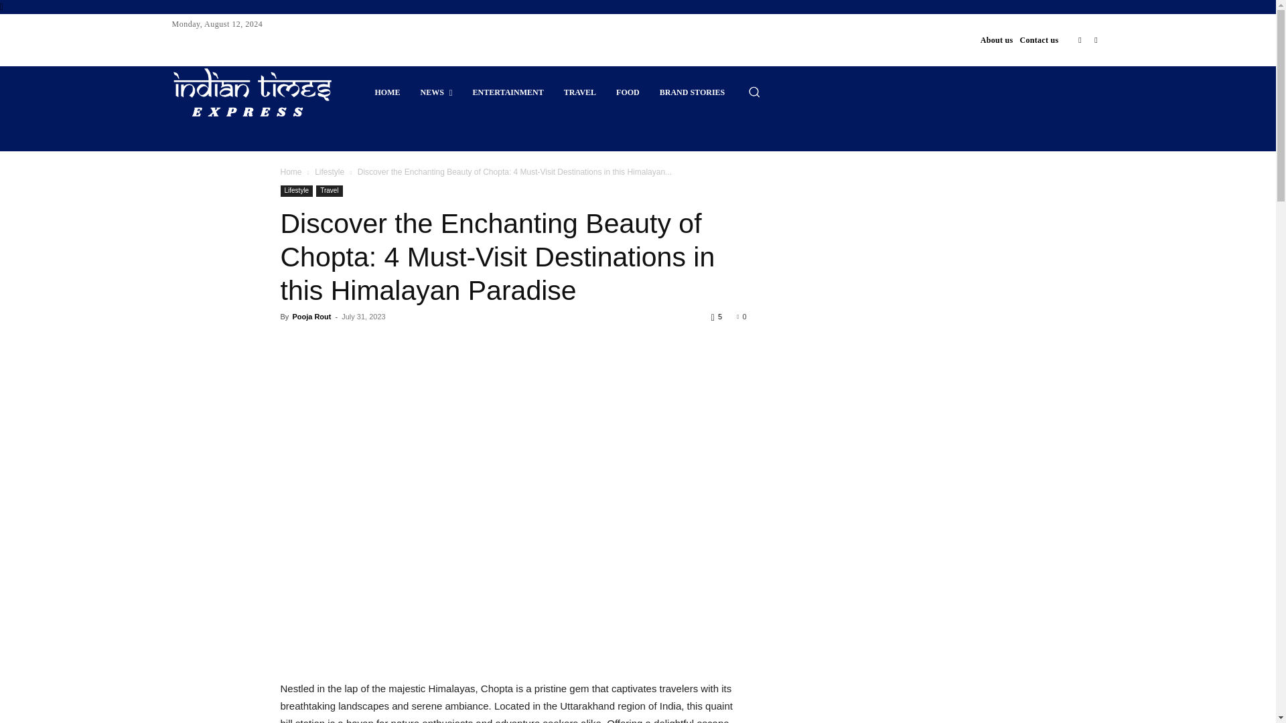  Describe the element at coordinates (508, 92) in the screenshot. I see `ENTERTAINMENT` at that location.